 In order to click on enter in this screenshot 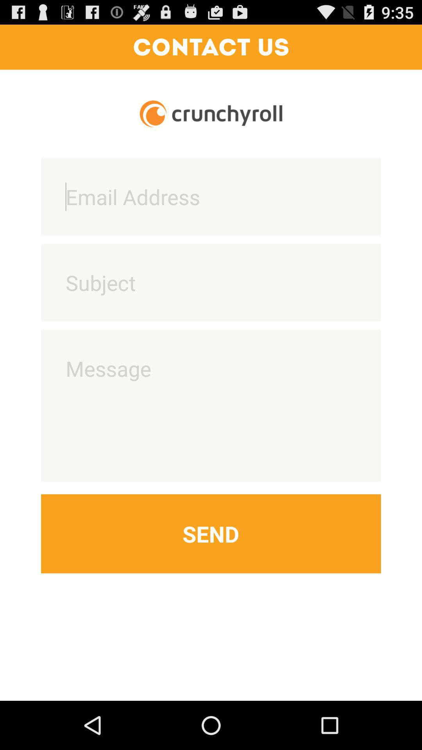, I will do `click(211, 282)`.